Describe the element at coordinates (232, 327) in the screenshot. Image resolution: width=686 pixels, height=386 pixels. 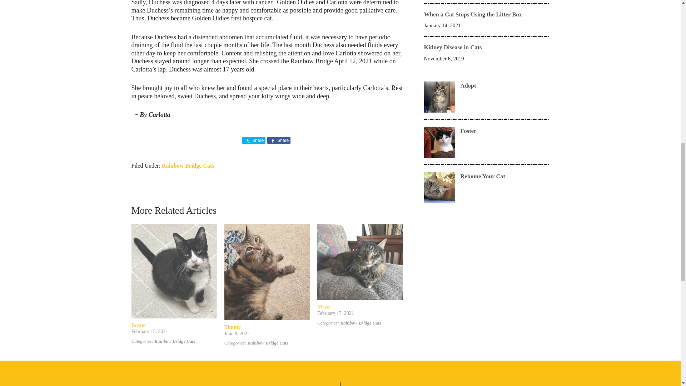
I see `Permanent Link to Timmy` at that location.